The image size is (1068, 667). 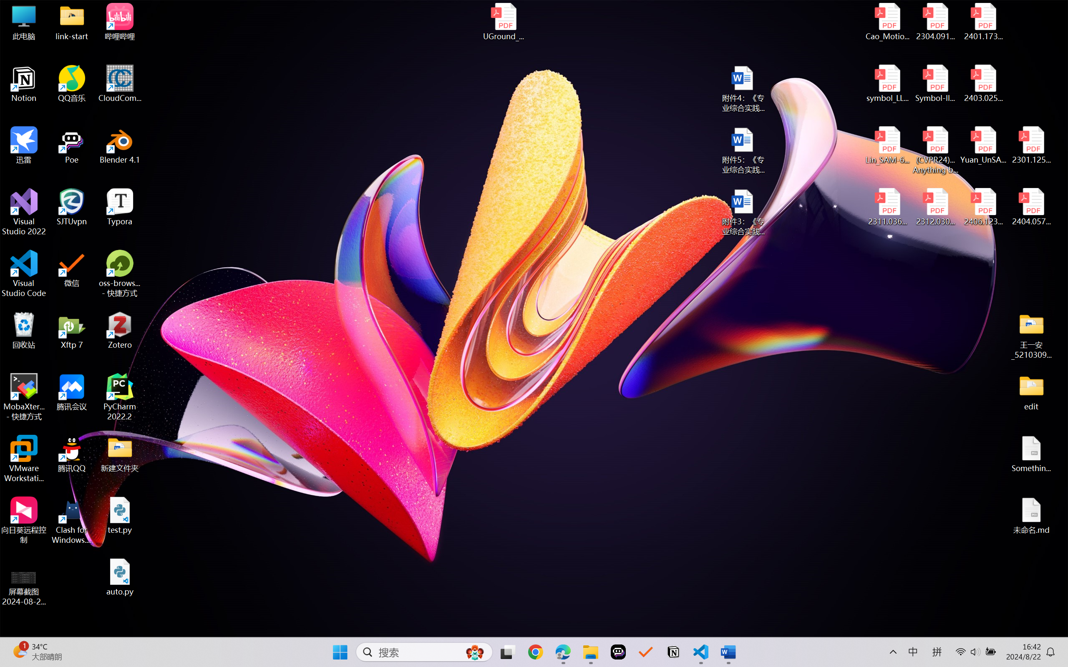 What do you see at coordinates (1031, 207) in the screenshot?
I see `2404.05719v1.pdf` at bounding box center [1031, 207].